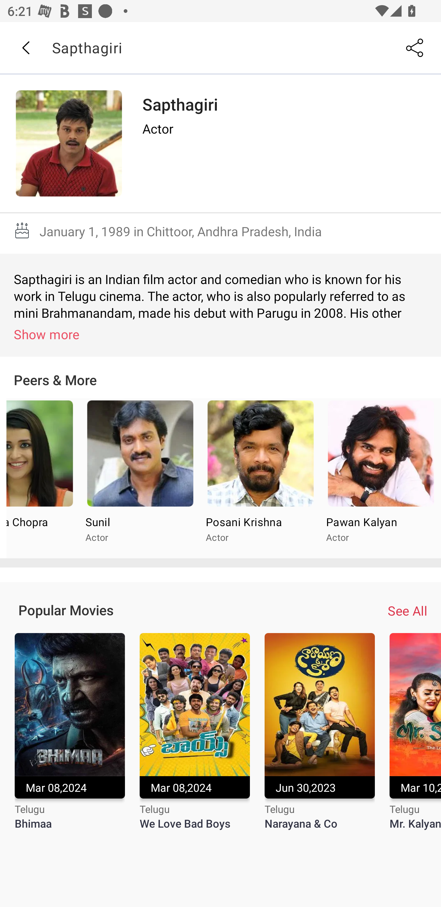 This screenshot has height=907, width=441. I want to click on Jun 30,2023 Telugu Narayana & Co, so click(320, 738).